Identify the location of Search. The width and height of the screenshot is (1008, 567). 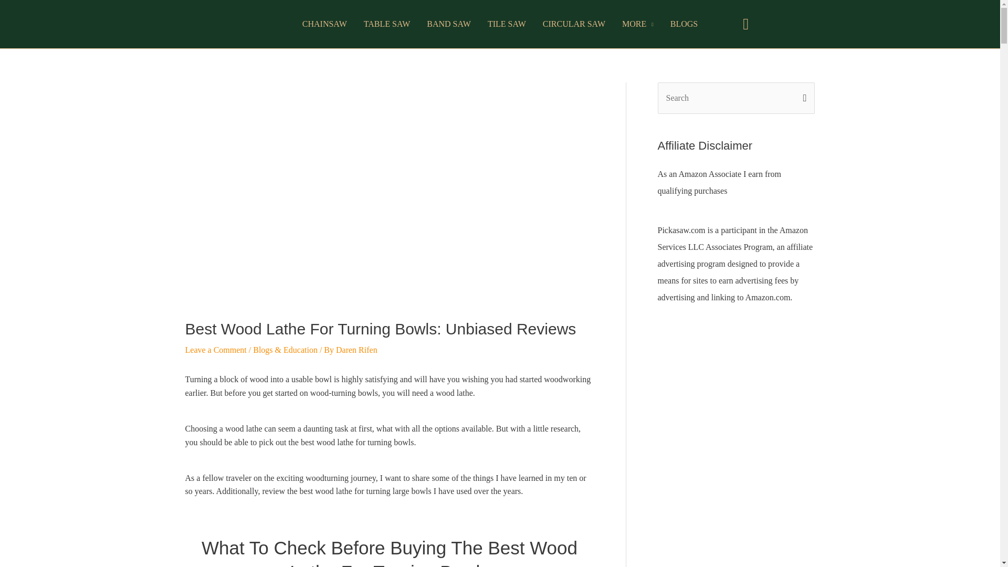
(802, 93).